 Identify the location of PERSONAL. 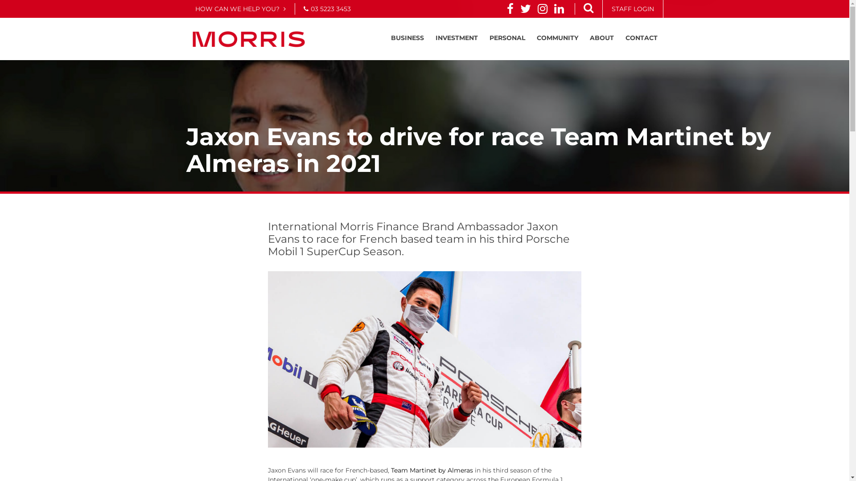
(507, 38).